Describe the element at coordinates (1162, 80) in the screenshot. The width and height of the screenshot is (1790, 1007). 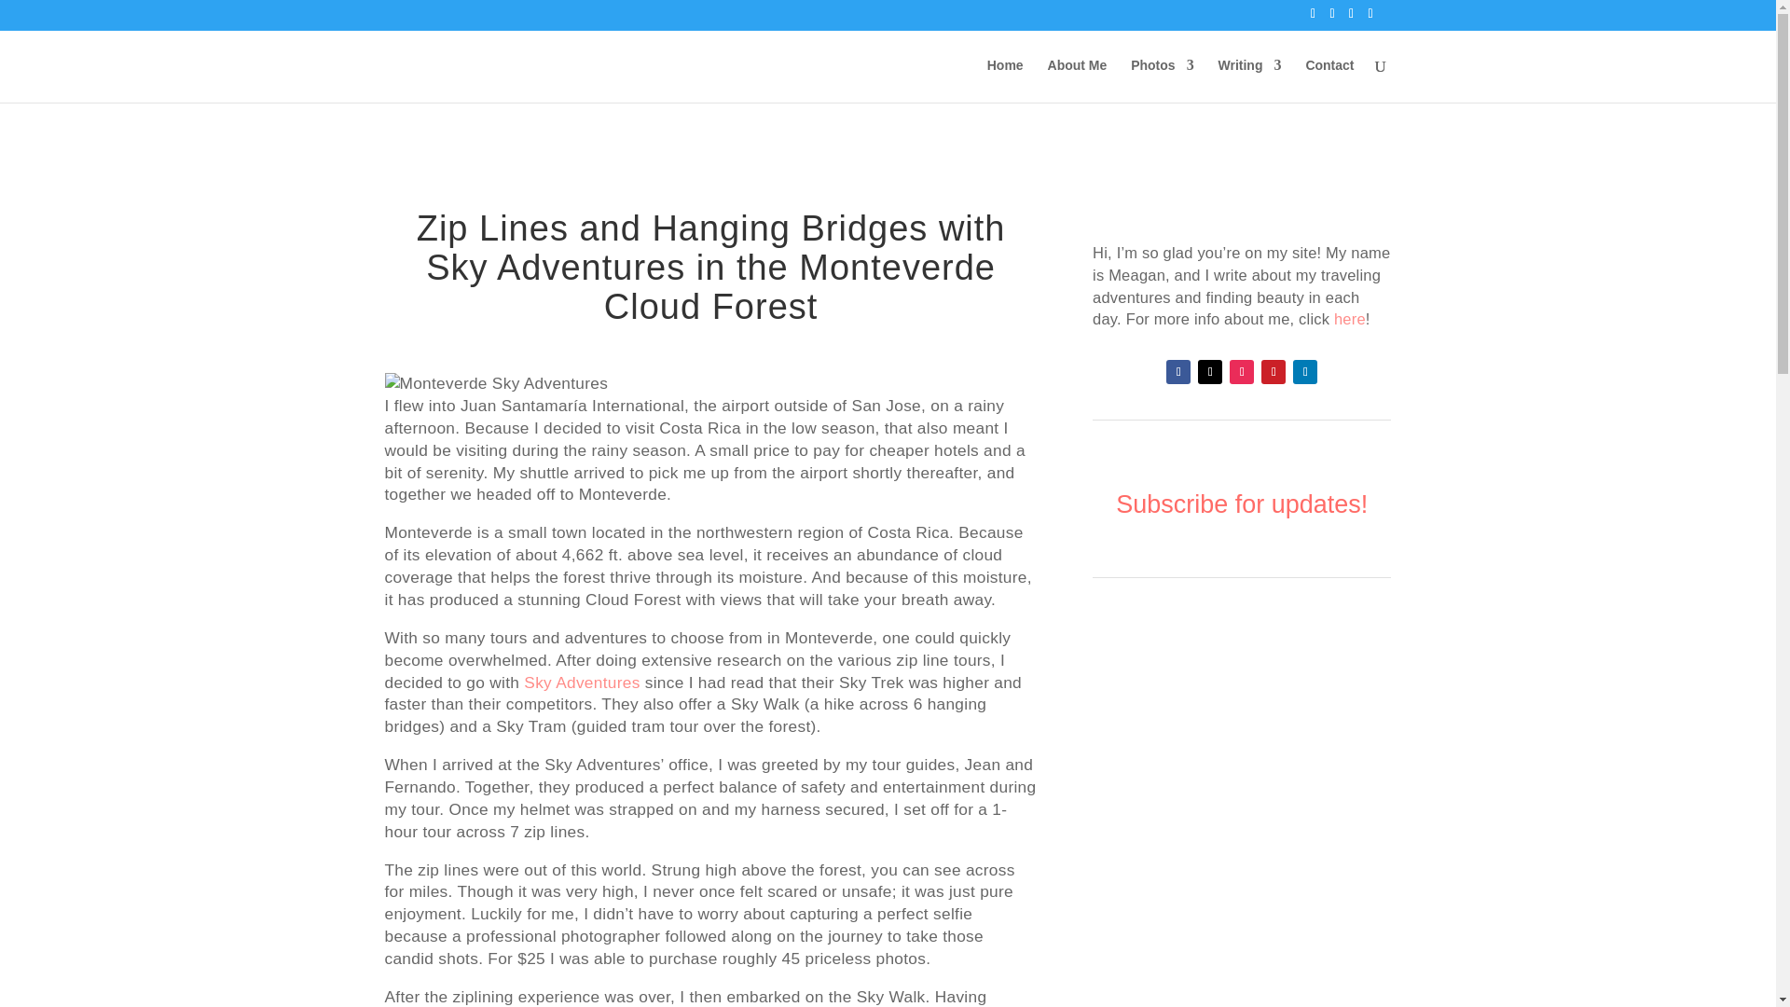
I see `Photos` at that location.